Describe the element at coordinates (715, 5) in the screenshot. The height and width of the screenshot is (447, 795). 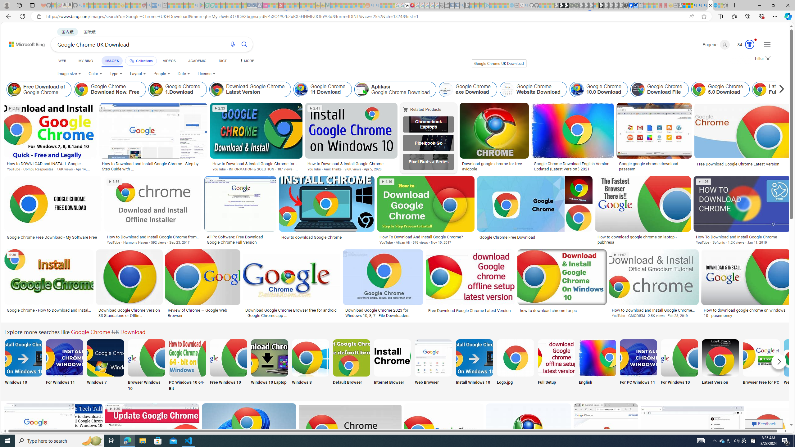
I see `Services - Maintenance | Sky Blue Bikes - Sky Blue Bikes` at that location.